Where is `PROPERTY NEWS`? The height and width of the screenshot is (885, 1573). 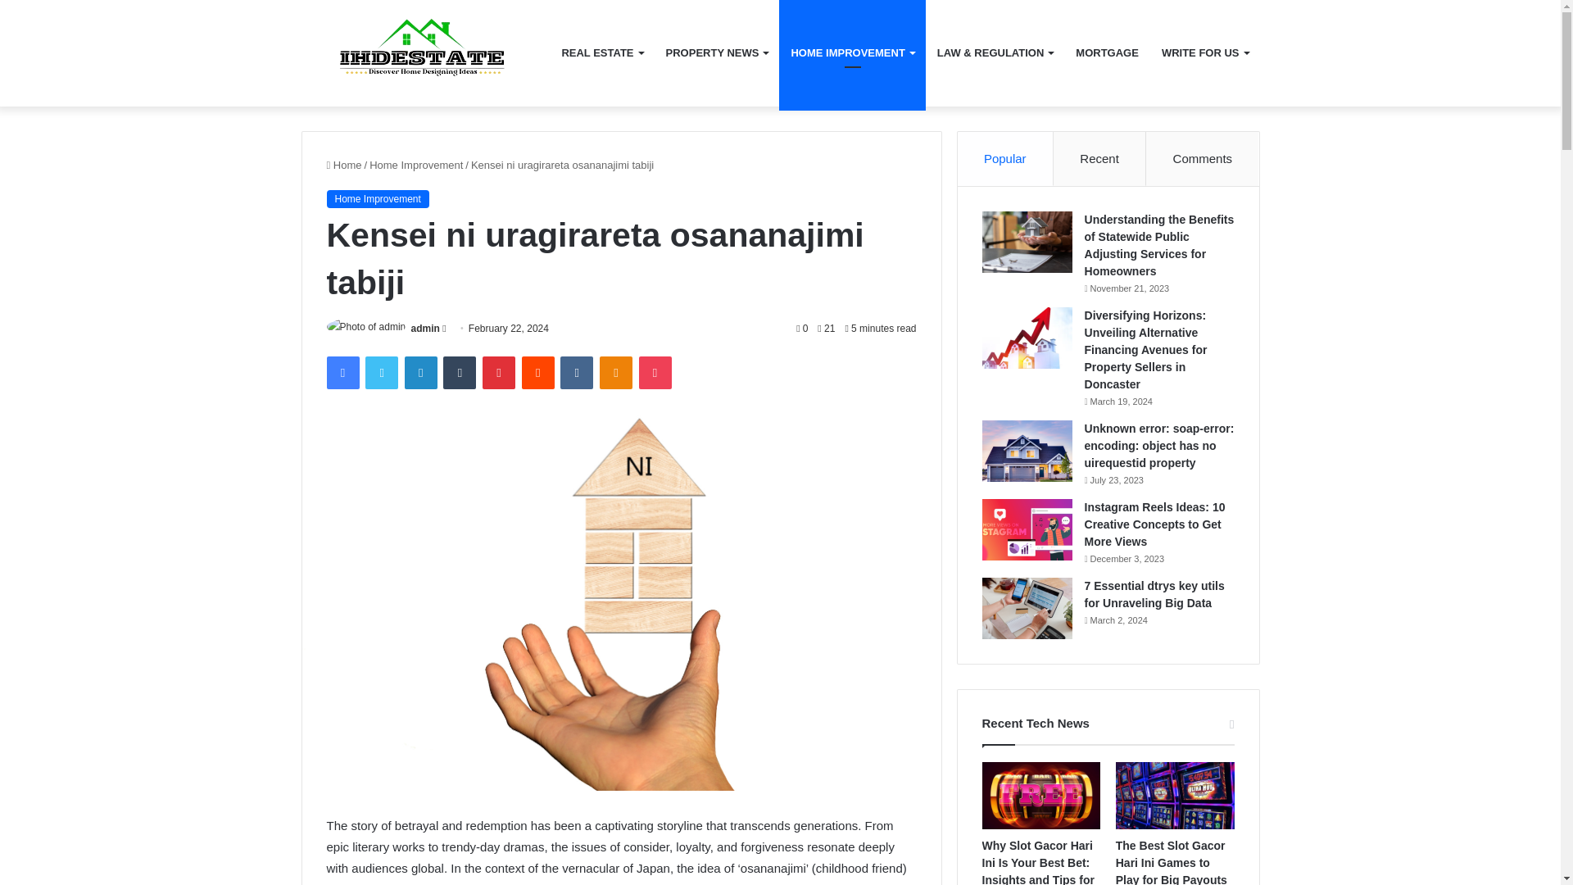
PROPERTY NEWS is located at coordinates (717, 52).